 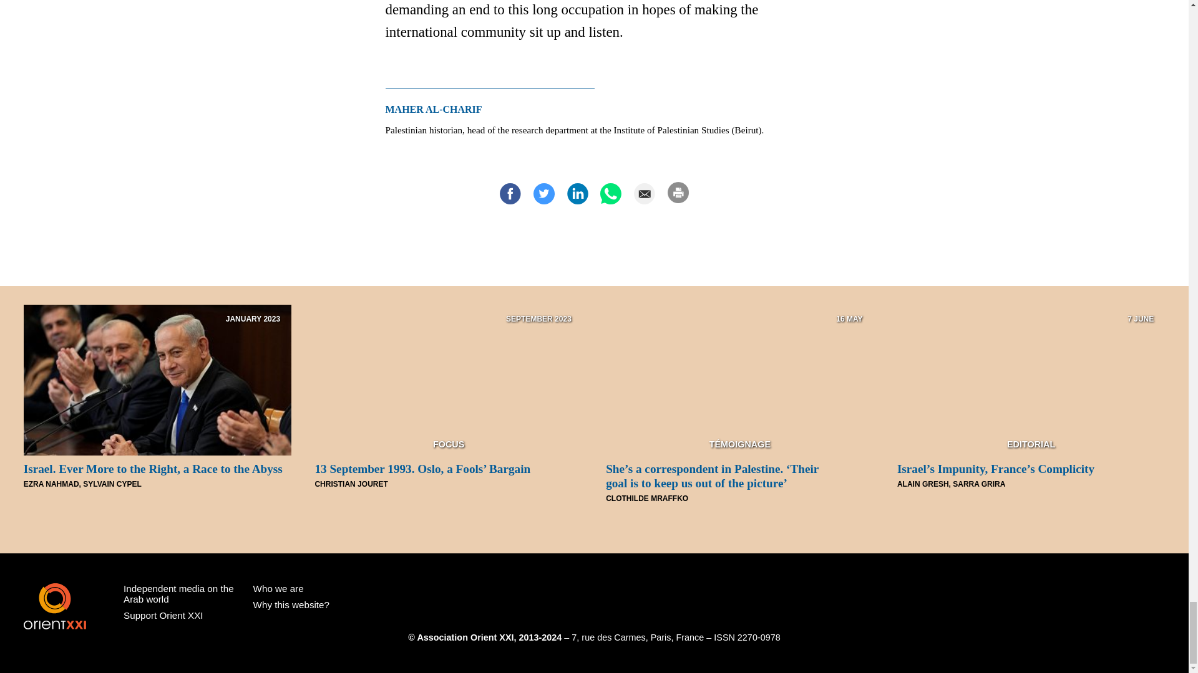 I want to click on Facebook, so click(x=510, y=193).